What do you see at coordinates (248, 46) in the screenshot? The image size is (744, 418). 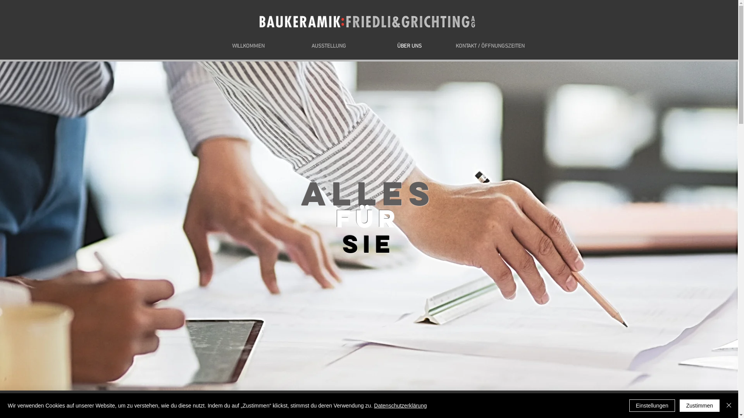 I see `WILLKOMMEN` at bounding box center [248, 46].